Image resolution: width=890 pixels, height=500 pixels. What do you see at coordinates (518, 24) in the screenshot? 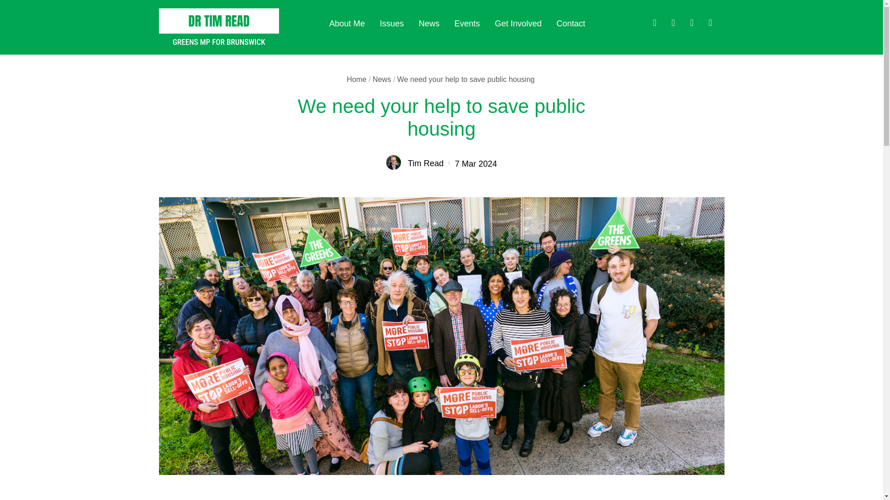
I see `Get Involved` at bounding box center [518, 24].